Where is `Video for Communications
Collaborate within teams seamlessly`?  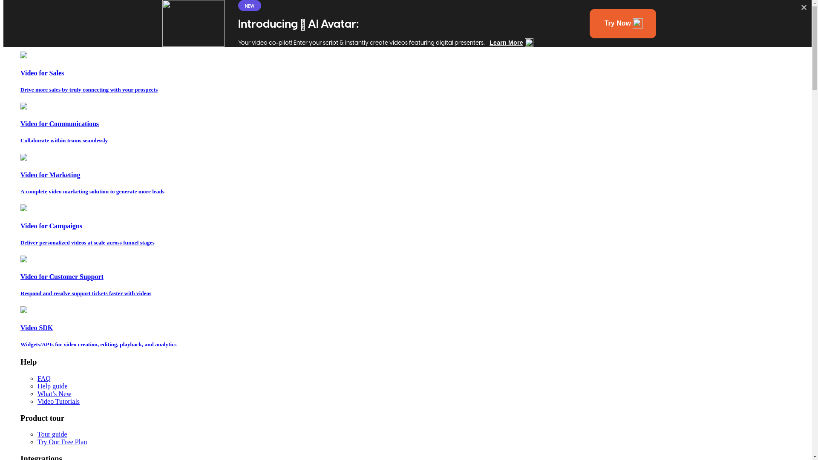 Video for Communications
Collaborate within teams seamlessly is located at coordinates (414, 124).